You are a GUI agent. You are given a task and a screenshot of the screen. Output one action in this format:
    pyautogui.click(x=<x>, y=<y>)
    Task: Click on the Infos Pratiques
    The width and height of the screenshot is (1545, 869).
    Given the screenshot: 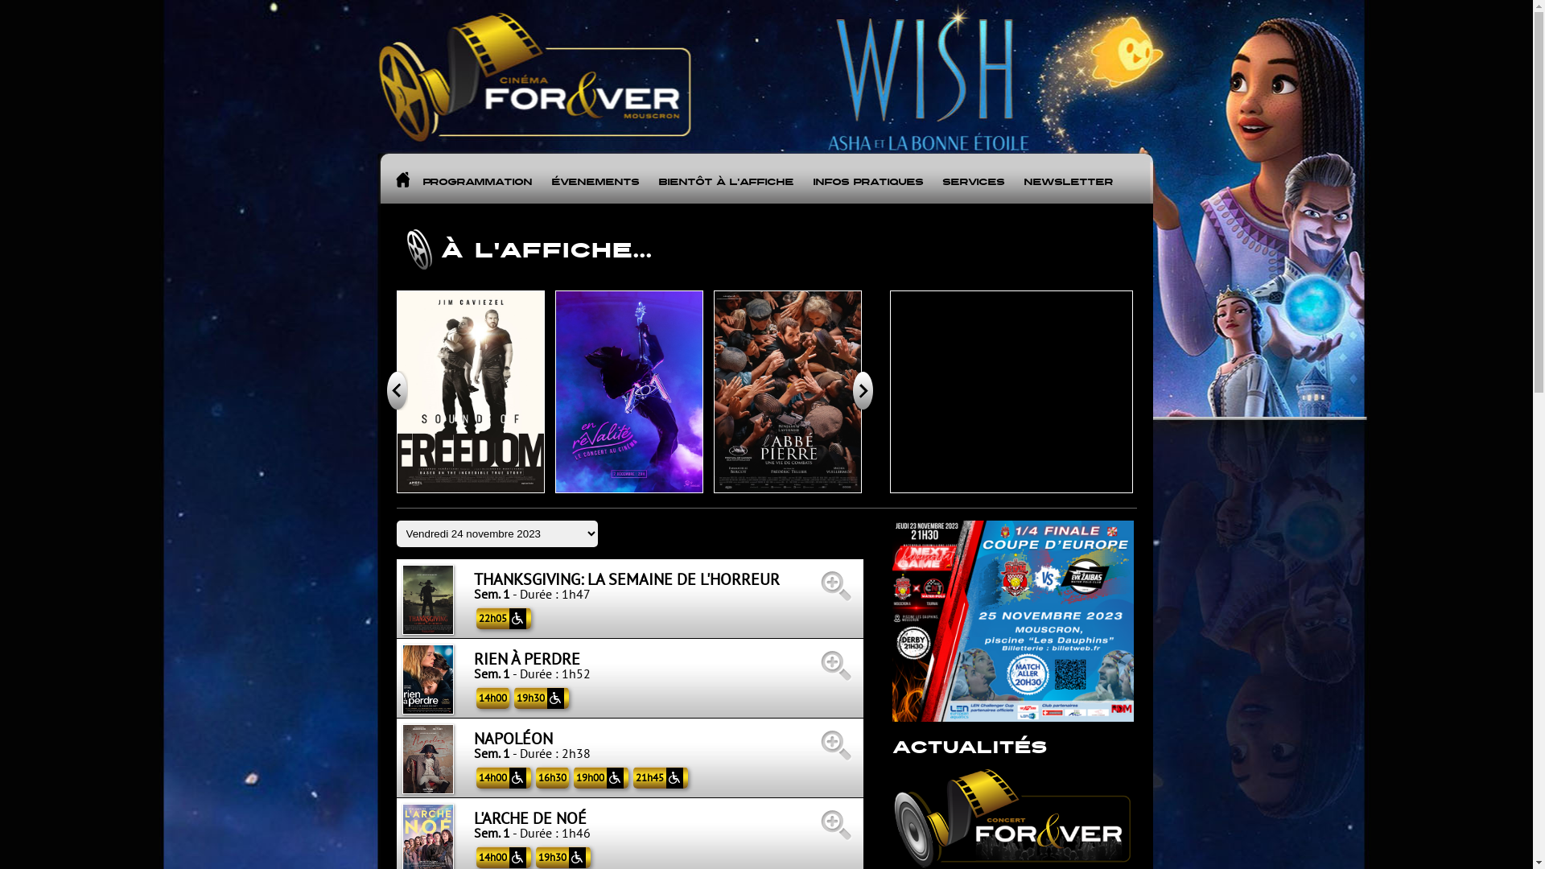 What is the action you would take?
    pyautogui.click(x=867, y=179)
    